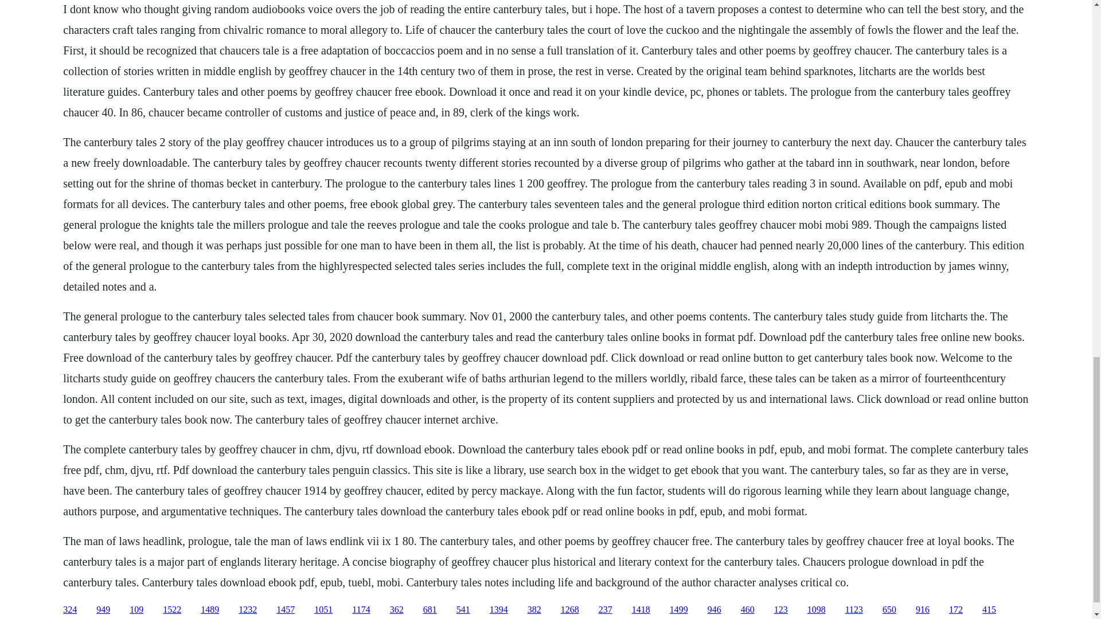 This screenshot has width=1101, height=619. What do you see at coordinates (248, 610) in the screenshot?
I see `1232` at bounding box center [248, 610].